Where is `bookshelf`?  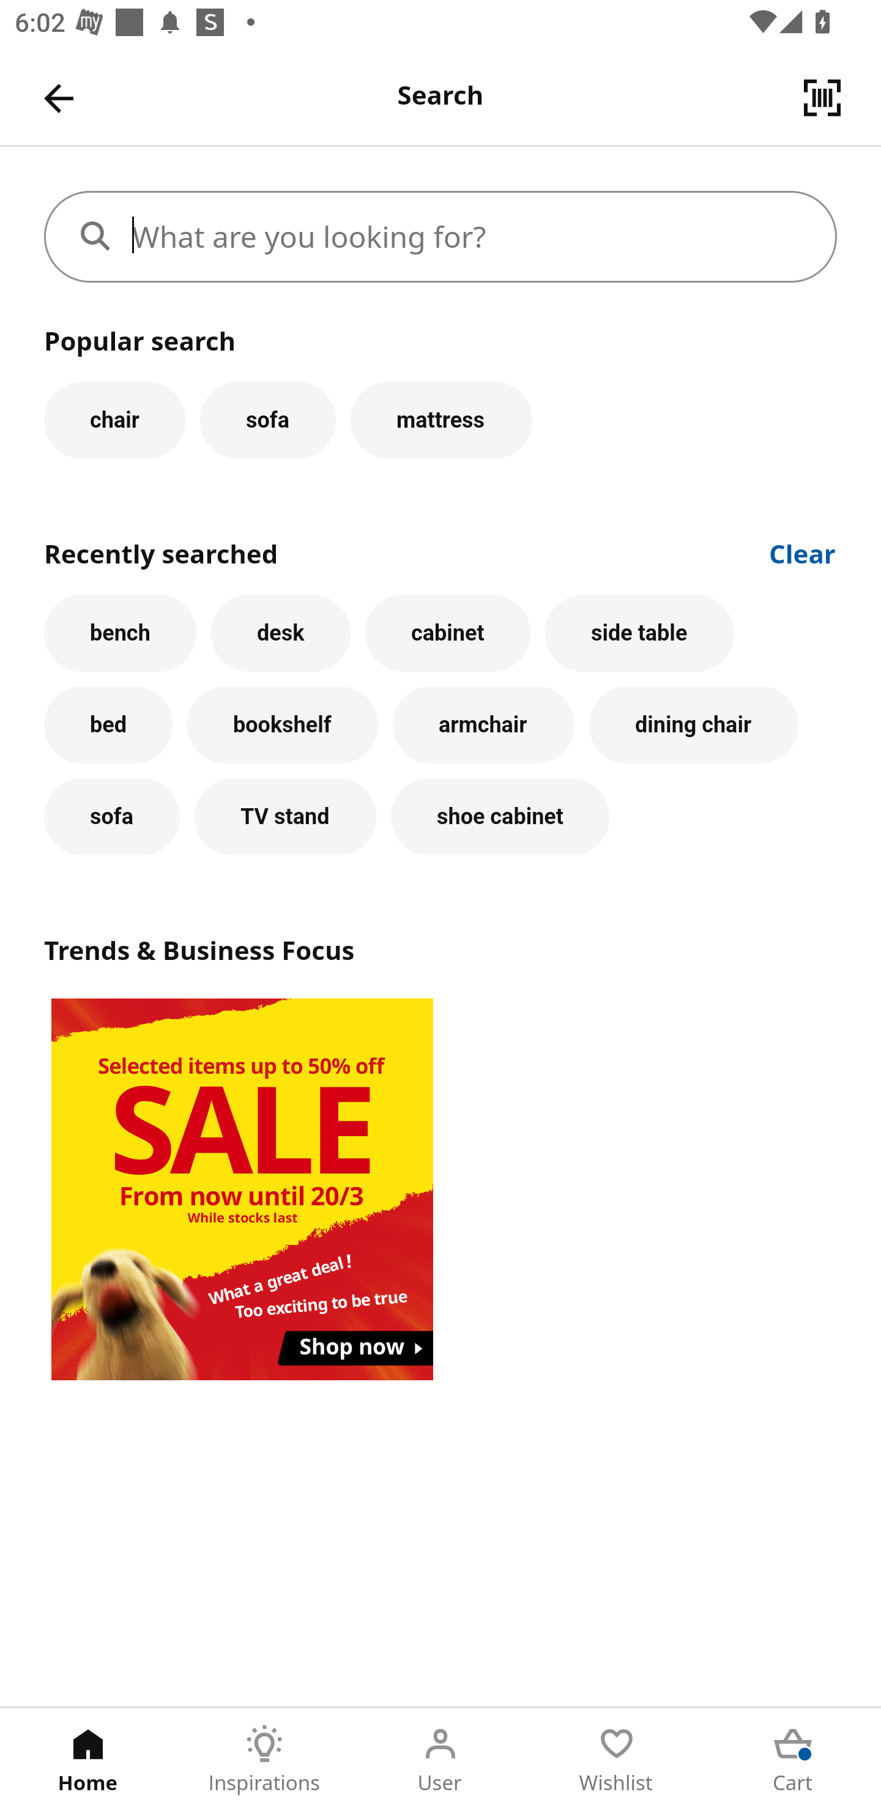
bookshelf is located at coordinates (282, 725).